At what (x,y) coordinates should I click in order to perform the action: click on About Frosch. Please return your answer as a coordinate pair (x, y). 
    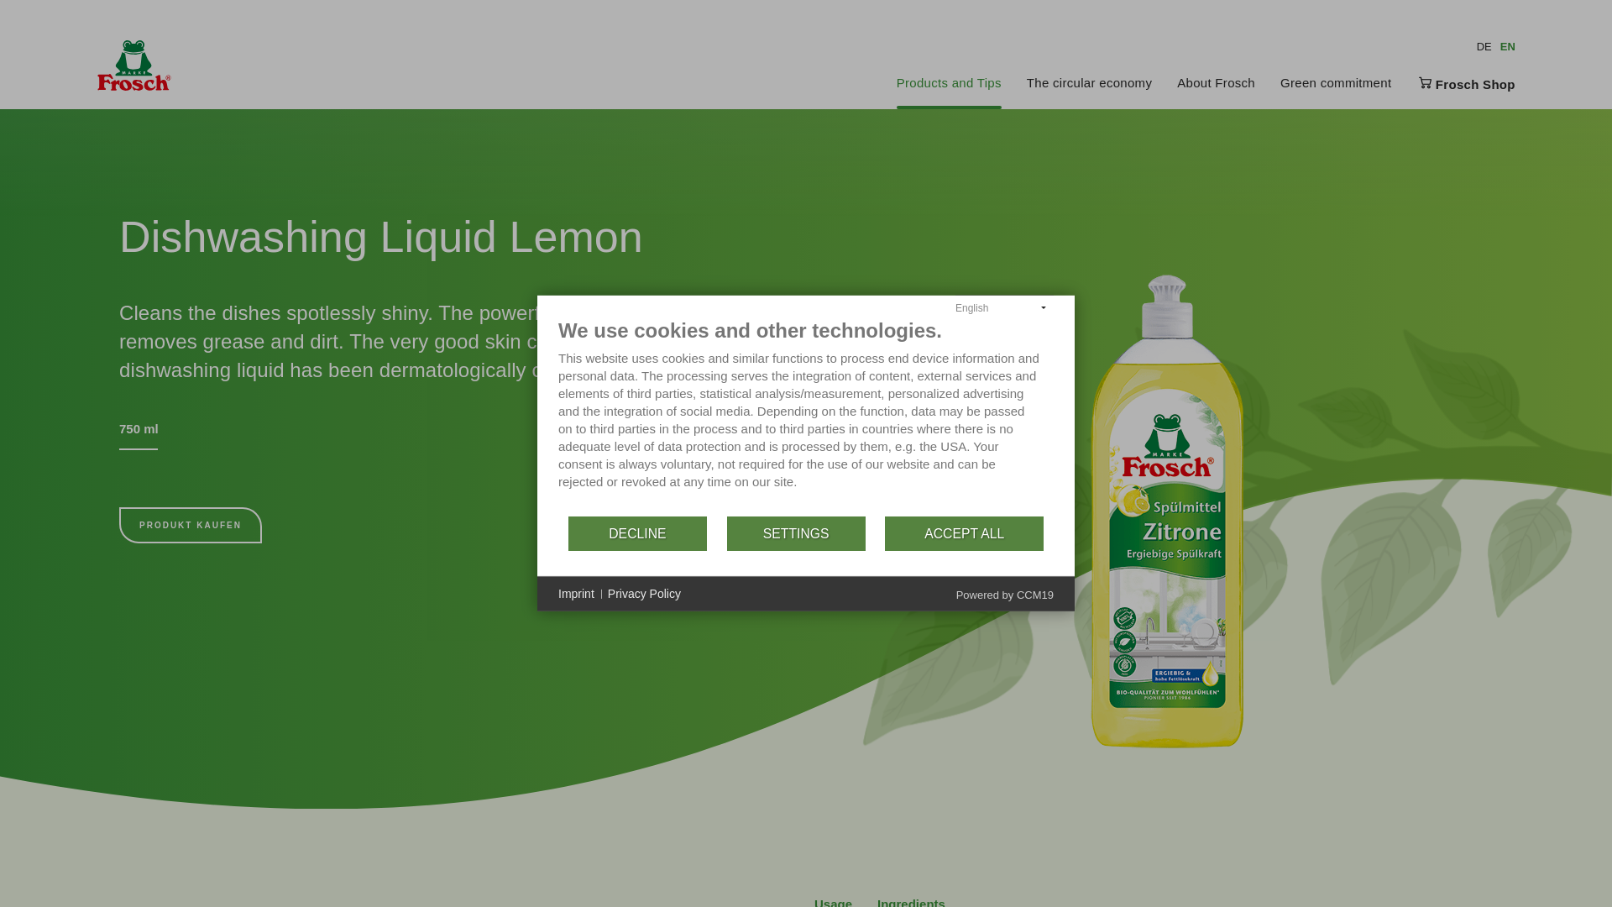
    Looking at the image, I should click on (1216, 83).